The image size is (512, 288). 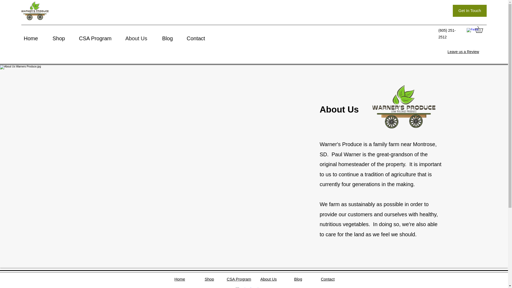 I want to click on Leave us a Review, so click(x=463, y=51).